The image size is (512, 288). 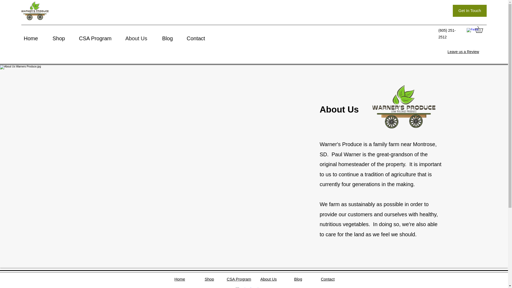 I want to click on Leave us a Review, so click(x=463, y=51).